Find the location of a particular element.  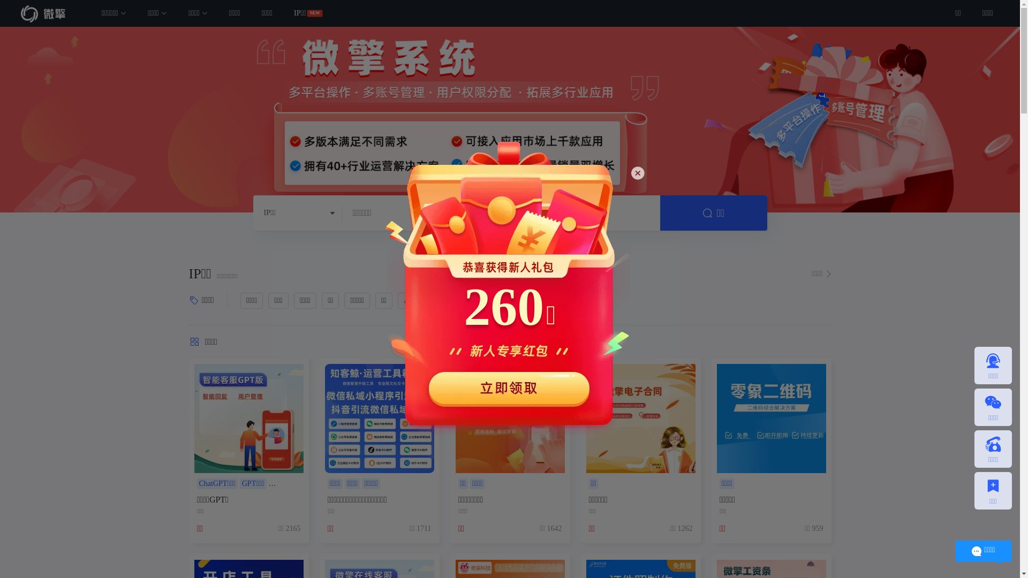

Chat GPT is located at coordinates (495, 301).